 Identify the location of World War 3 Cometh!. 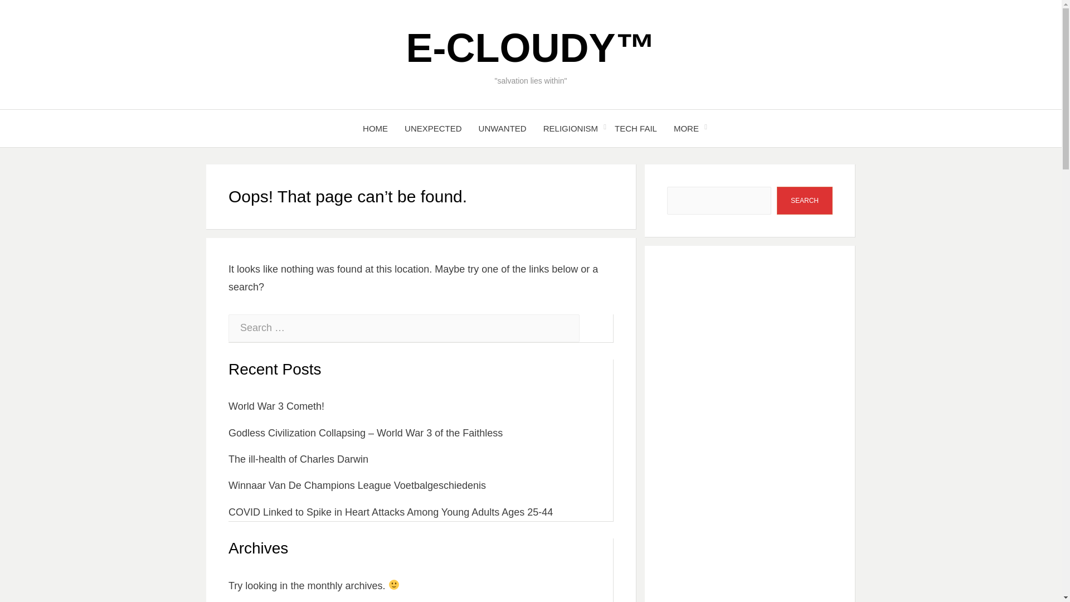
(276, 406).